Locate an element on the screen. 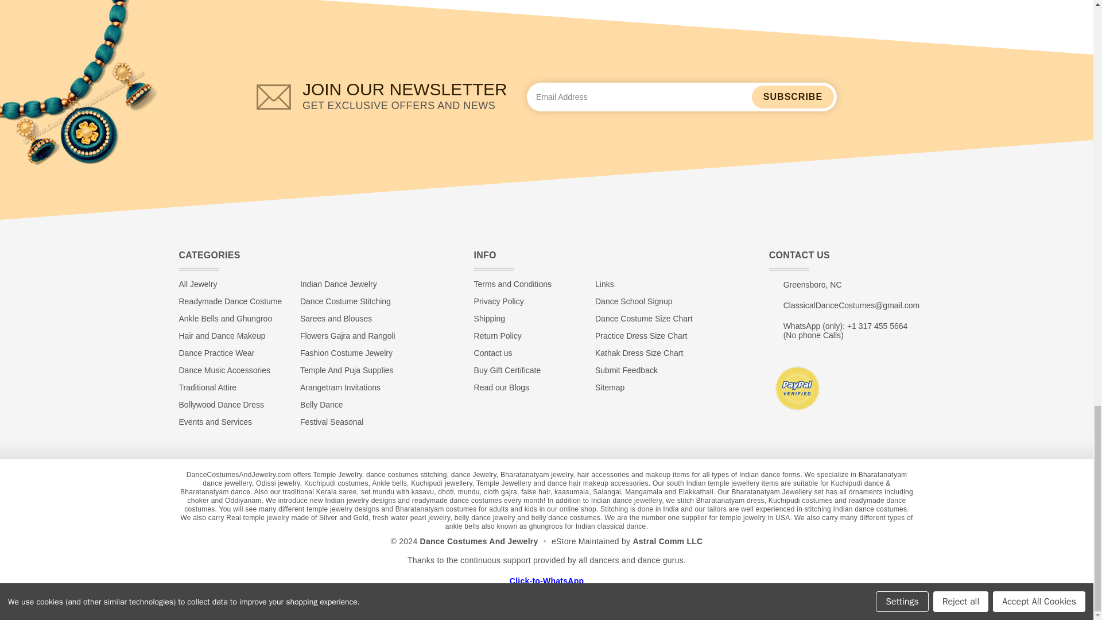 This screenshot has height=620, width=1102. Subscribe is located at coordinates (793, 97).